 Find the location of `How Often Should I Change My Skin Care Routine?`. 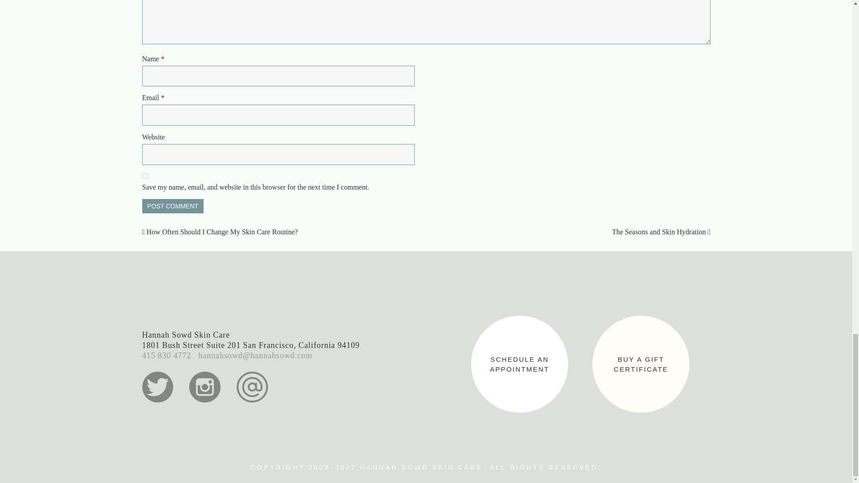

How Often Should I Change My Skin Care Routine? is located at coordinates (220, 232).